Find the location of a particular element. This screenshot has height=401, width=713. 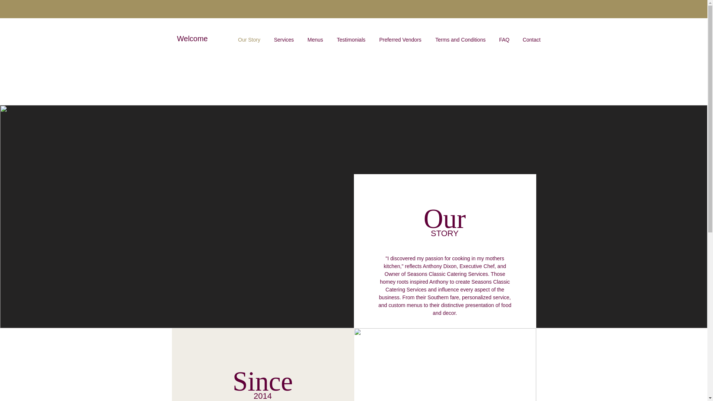

Welcome  is located at coordinates (193, 38).